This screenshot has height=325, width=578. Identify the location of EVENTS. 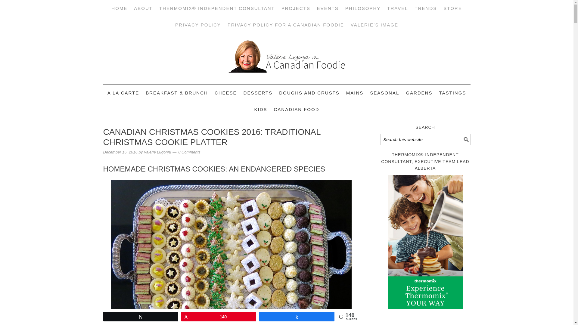
(328, 8).